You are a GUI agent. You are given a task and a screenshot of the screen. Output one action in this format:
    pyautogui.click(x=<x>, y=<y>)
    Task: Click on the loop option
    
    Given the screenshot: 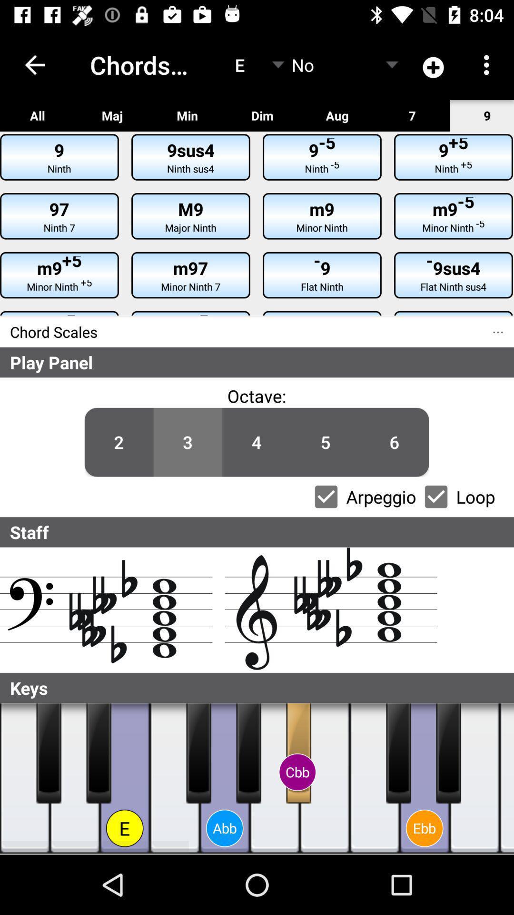 What is the action you would take?
    pyautogui.click(x=436, y=497)
    